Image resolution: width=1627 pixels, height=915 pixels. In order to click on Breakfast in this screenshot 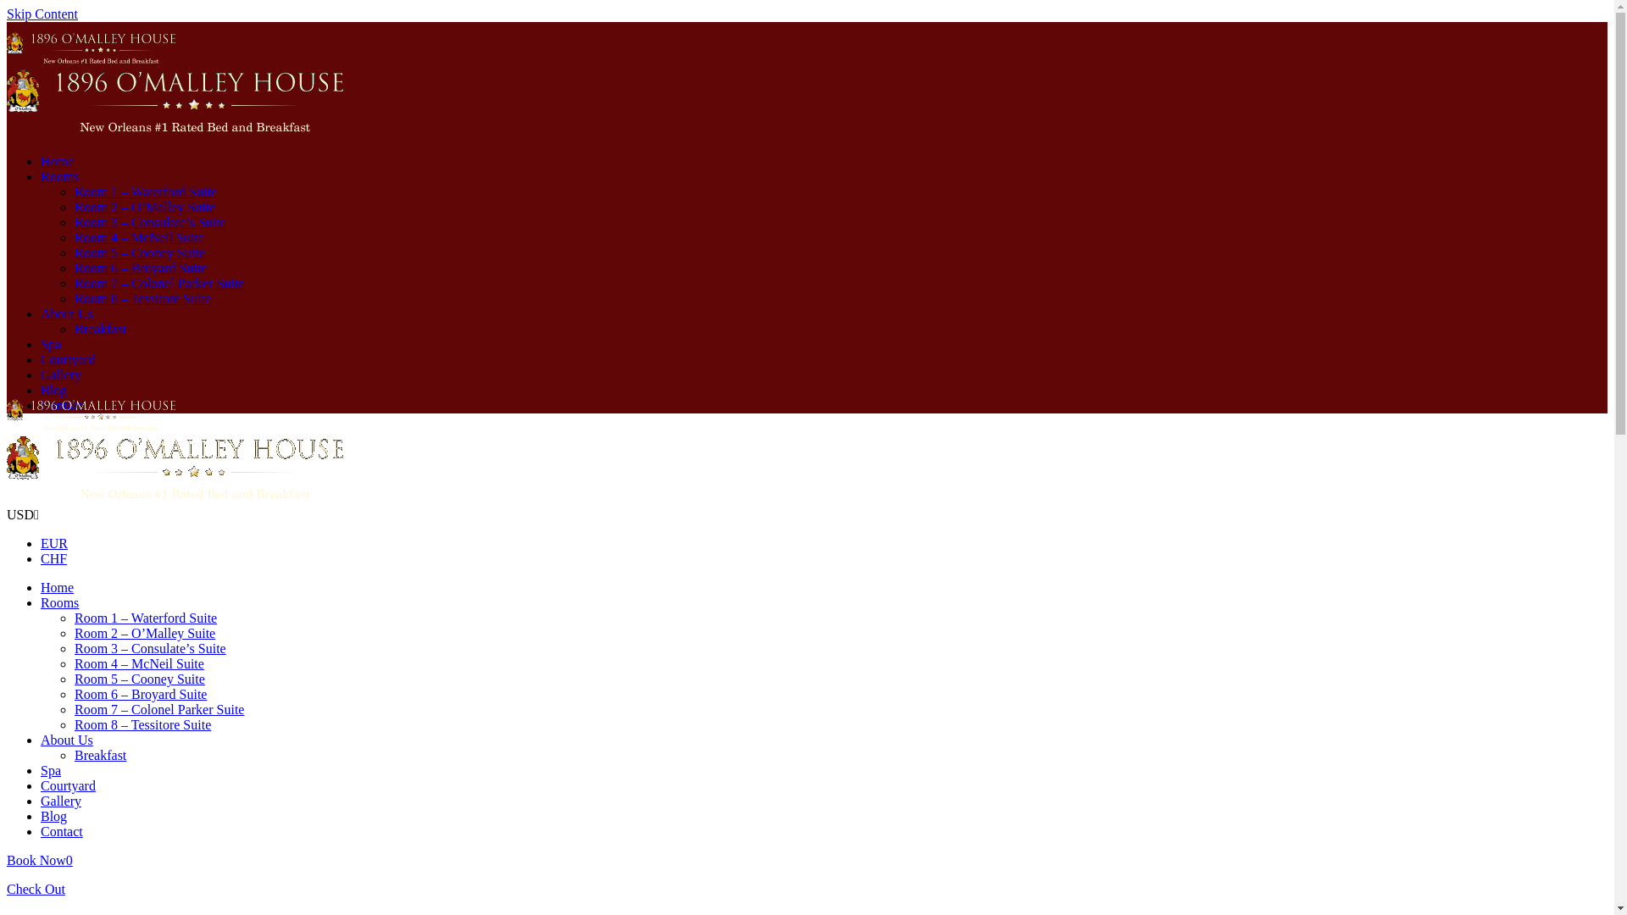, I will do `click(100, 755)`.